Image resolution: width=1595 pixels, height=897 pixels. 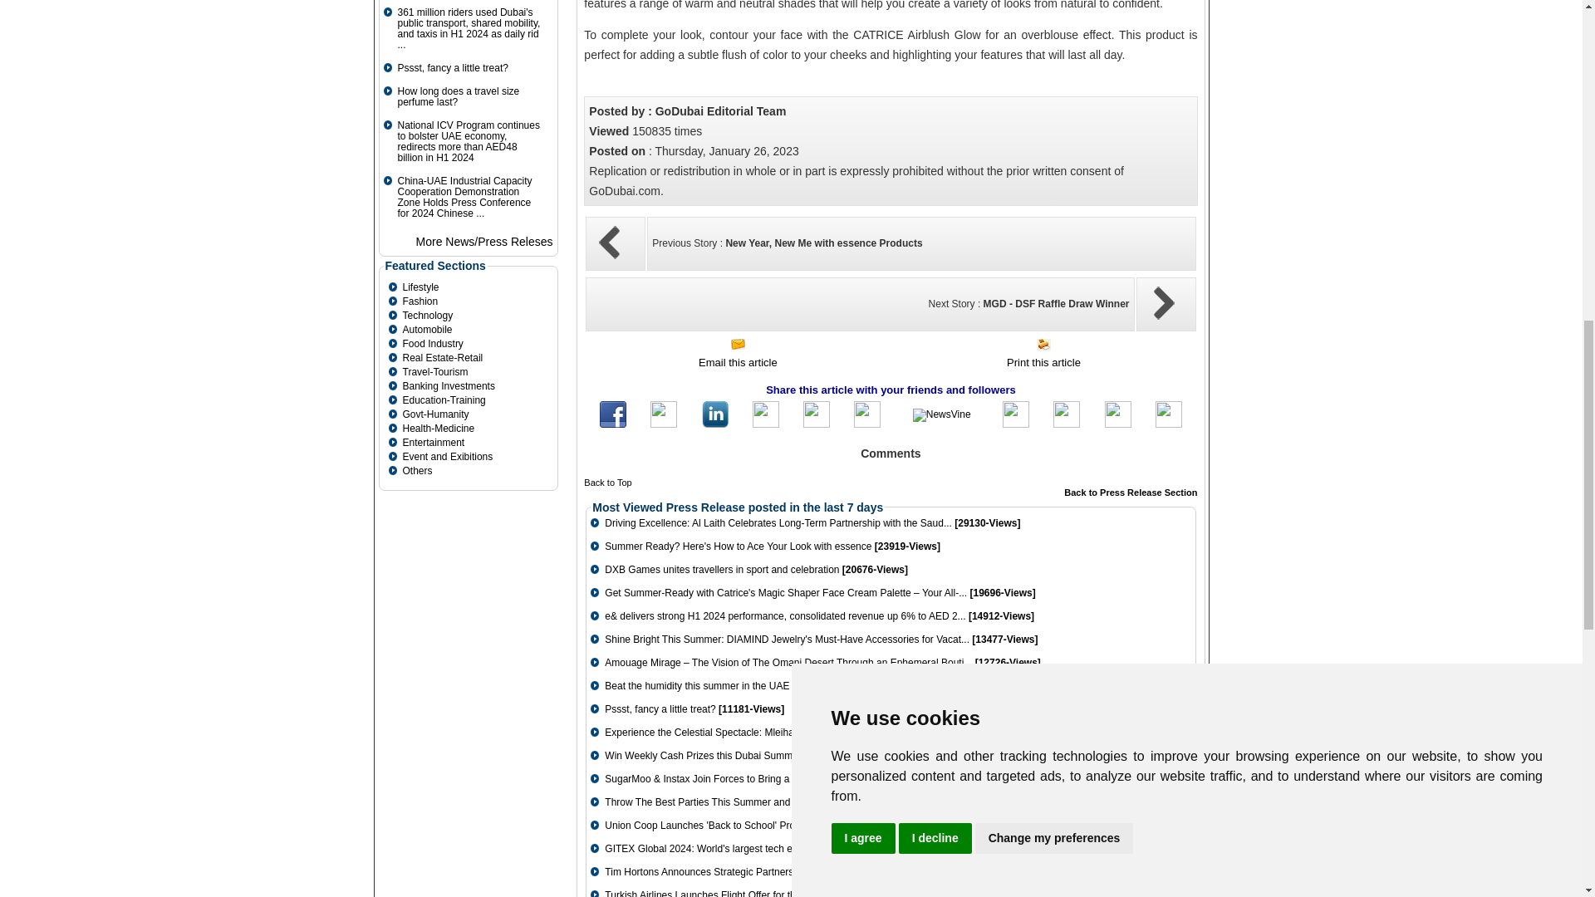 I want to click on Delicious, so click(x=1118, y=424).